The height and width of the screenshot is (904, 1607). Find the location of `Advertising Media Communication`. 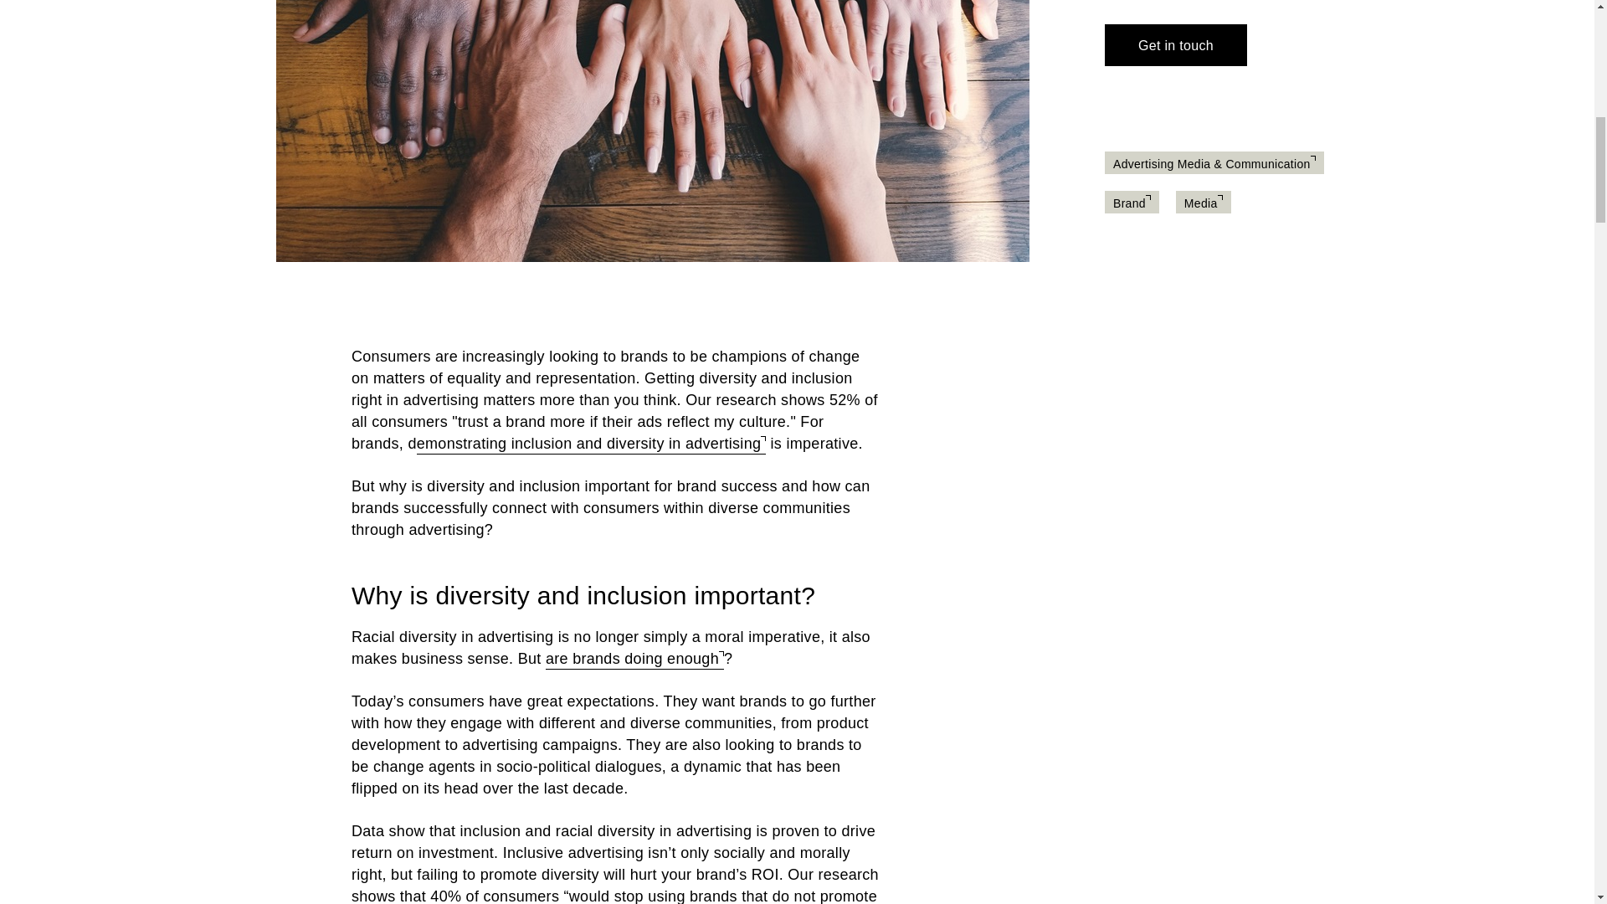

Advertising Media Communication is located at coordinates (1214, 164).